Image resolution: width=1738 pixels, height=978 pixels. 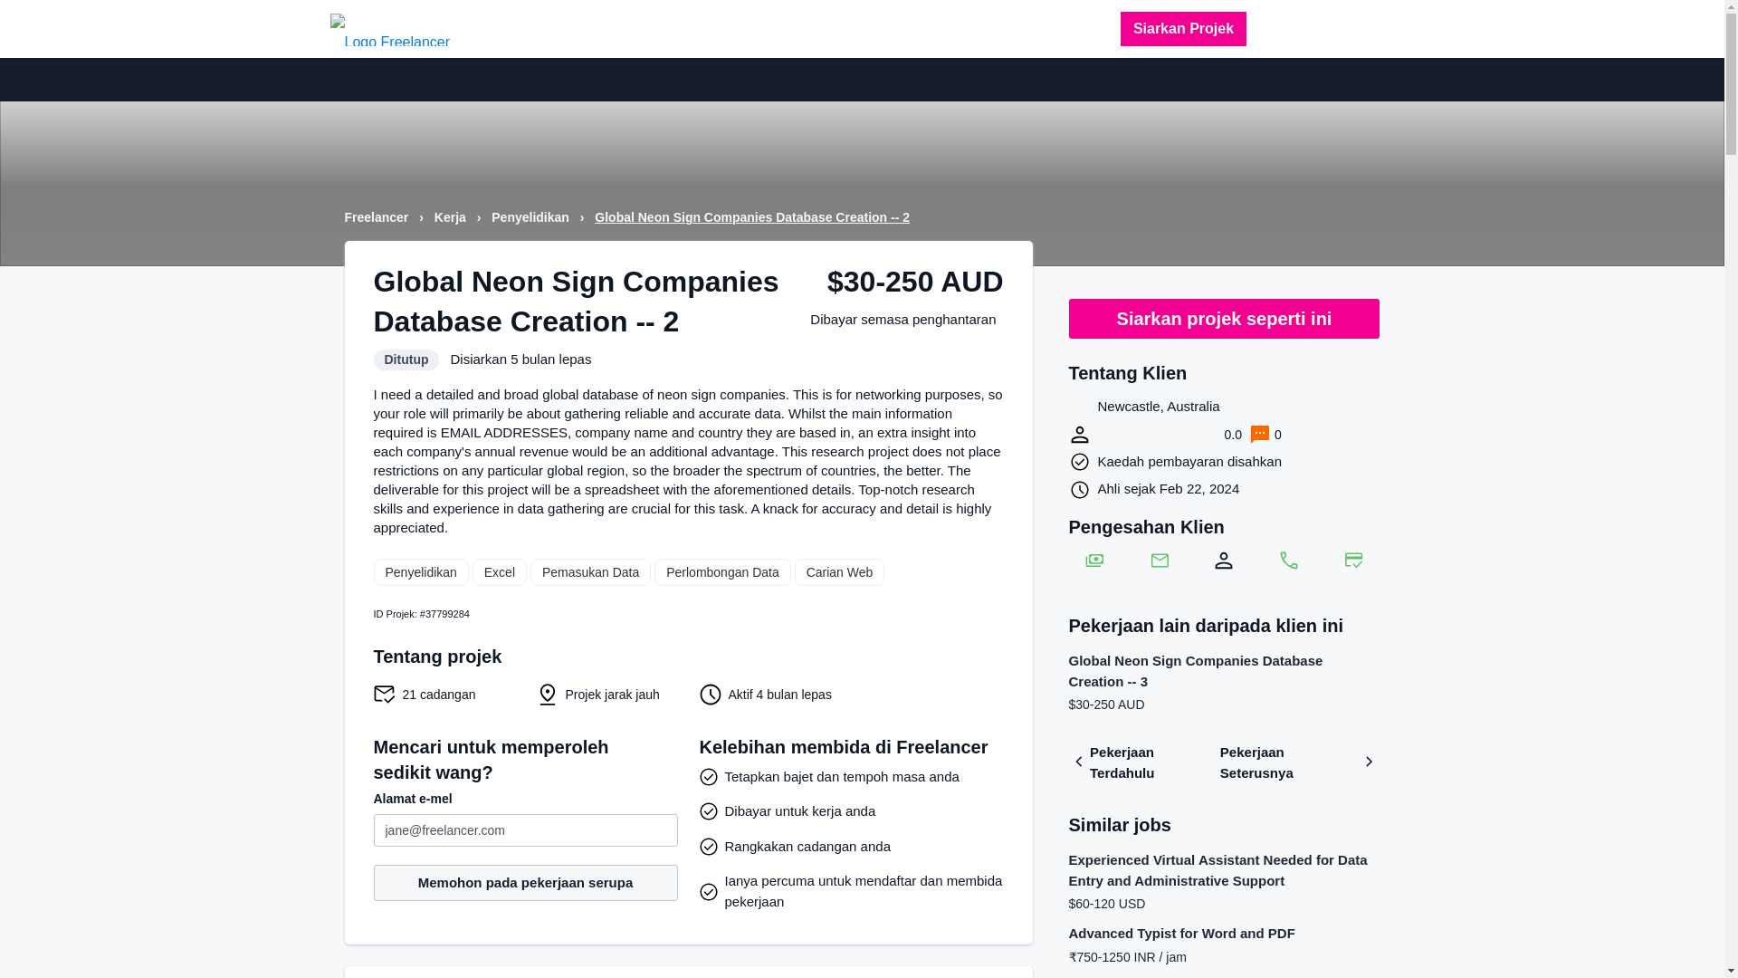 What do you see at coordinates (378, 217) in the screenshot?
I see `Freelancer` at bounding box center [378, 217].